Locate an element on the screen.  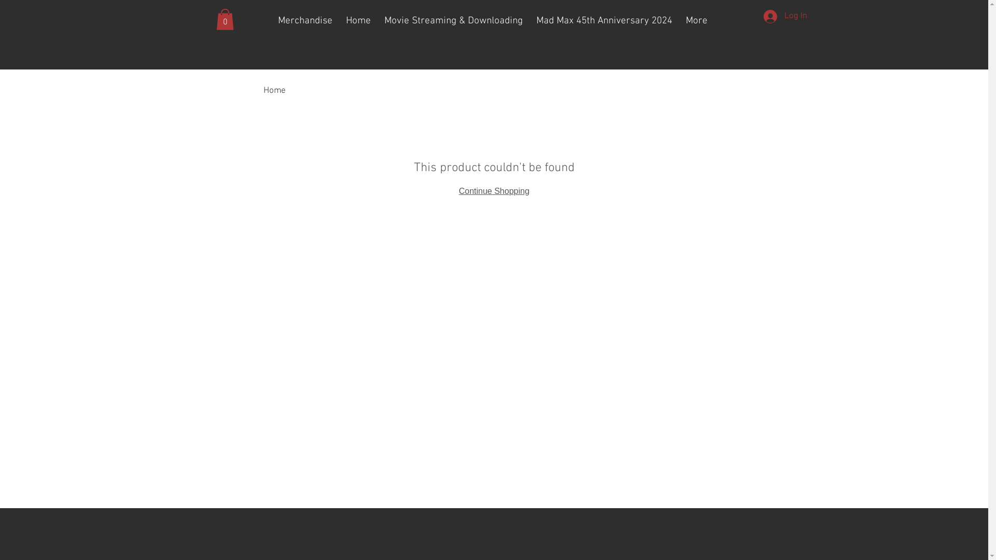
Log In is located at coordinates (785, 17).